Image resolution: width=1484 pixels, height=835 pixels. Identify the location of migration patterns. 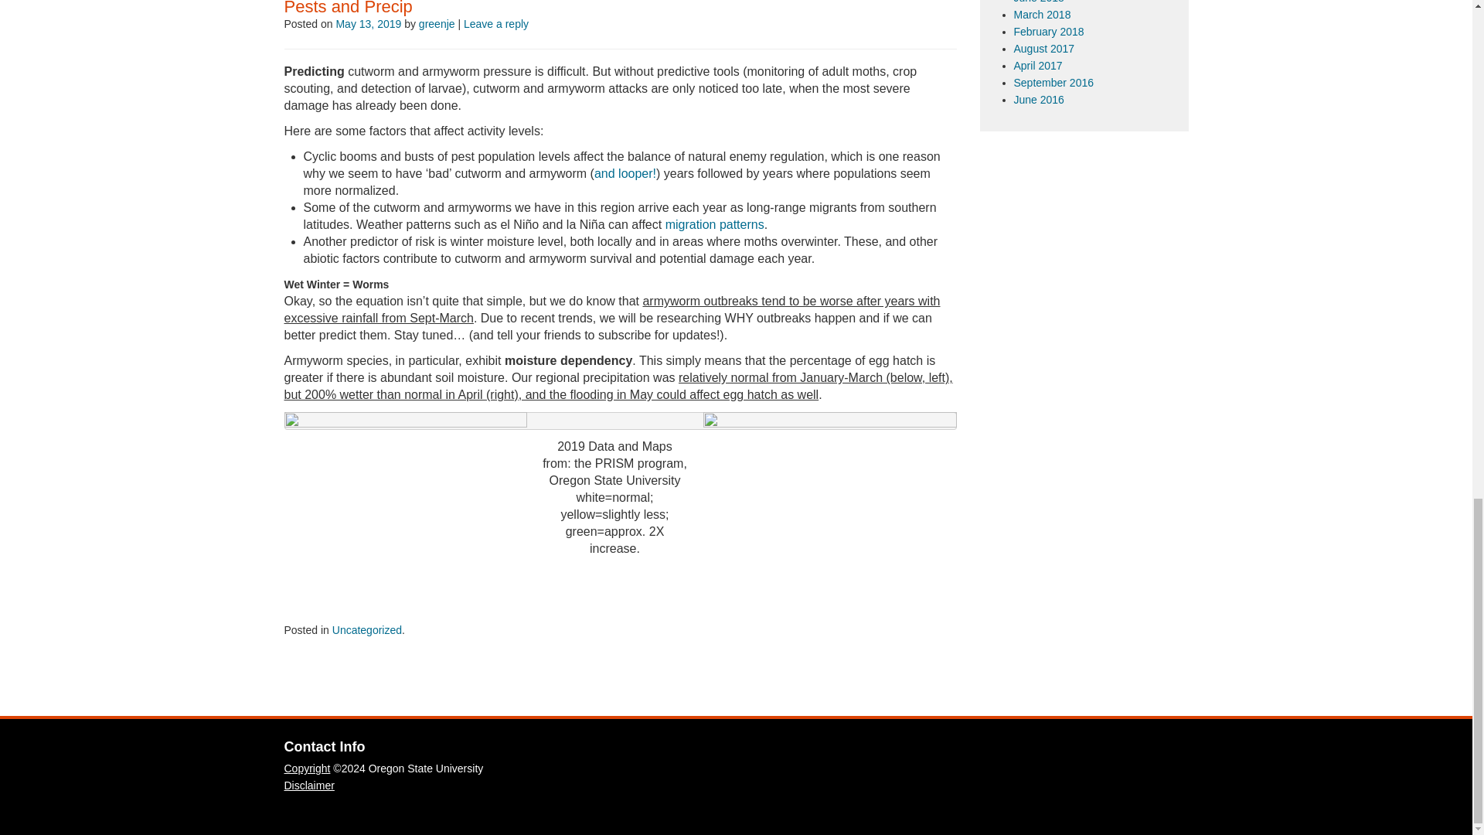
(714, 224).